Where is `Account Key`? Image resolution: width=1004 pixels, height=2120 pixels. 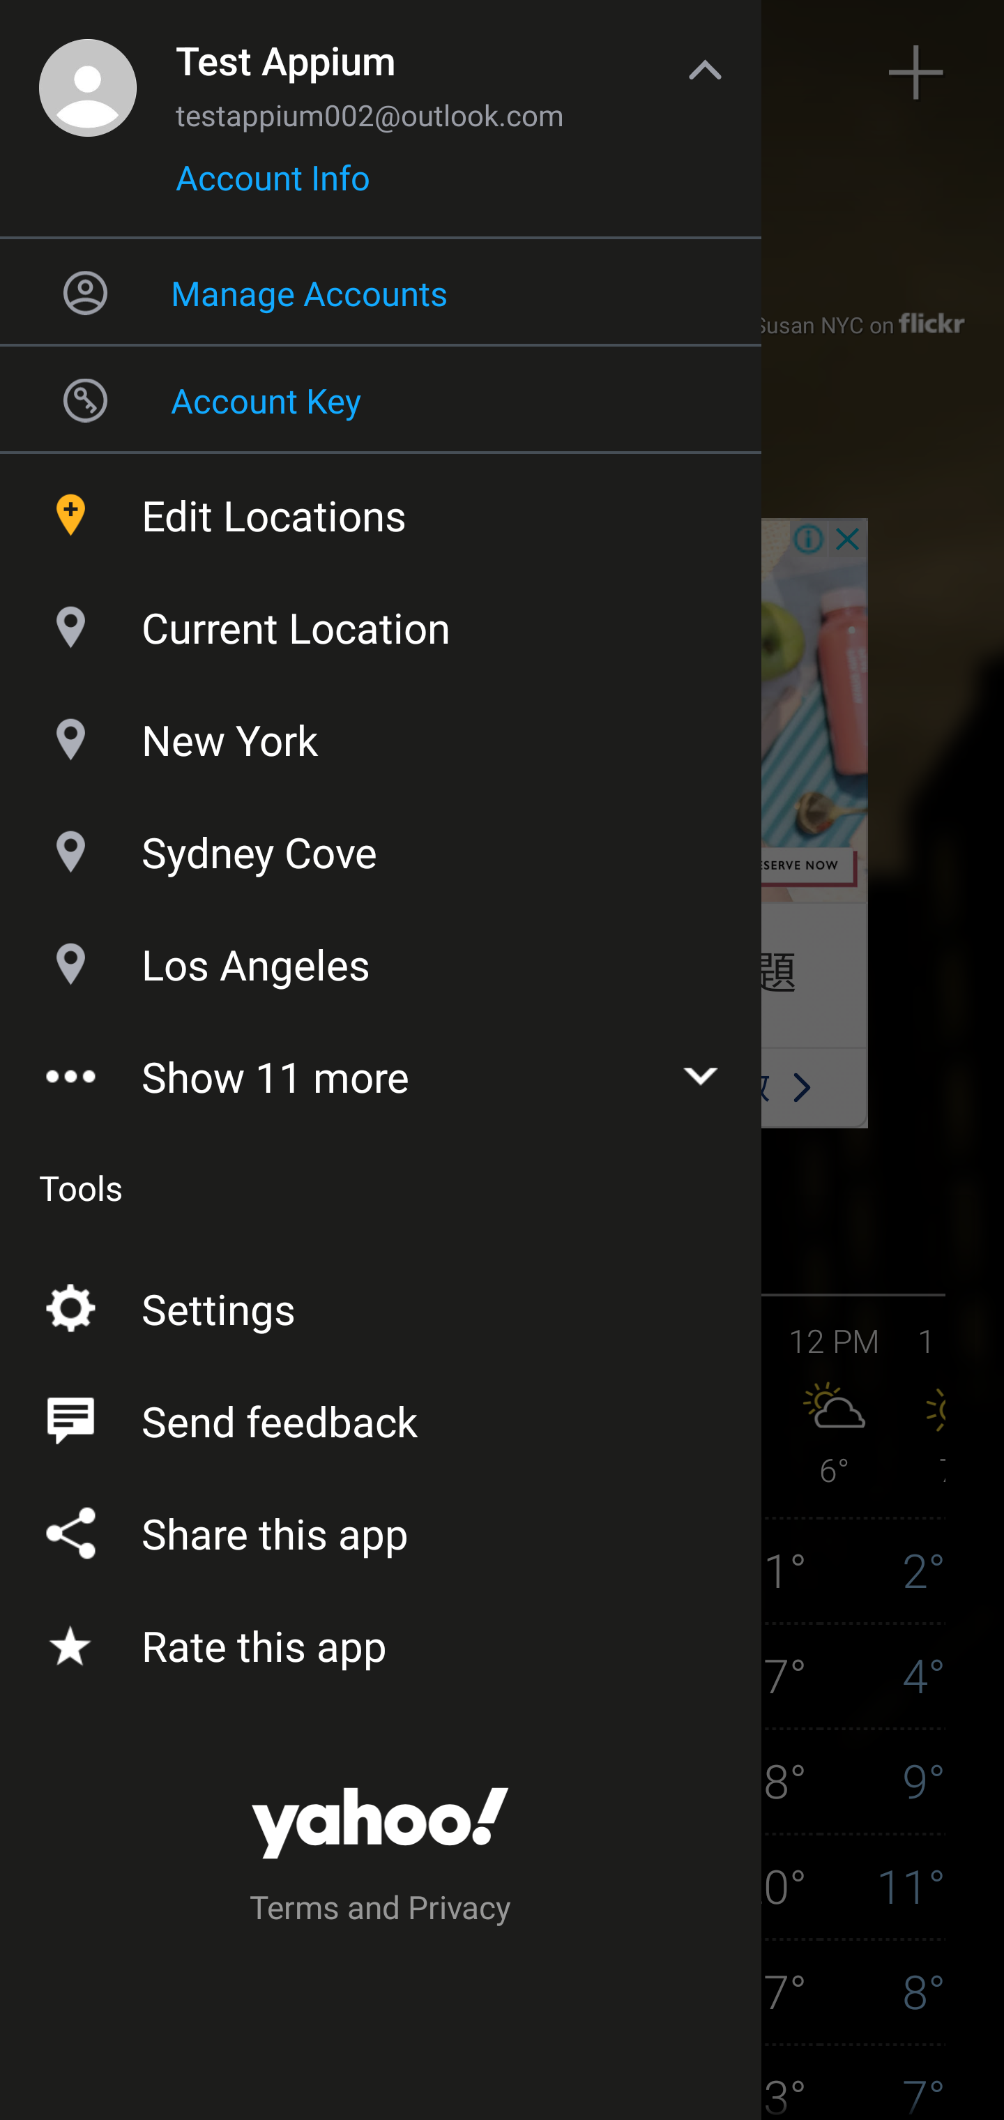 Account Key is located at coordinates (381, 399).